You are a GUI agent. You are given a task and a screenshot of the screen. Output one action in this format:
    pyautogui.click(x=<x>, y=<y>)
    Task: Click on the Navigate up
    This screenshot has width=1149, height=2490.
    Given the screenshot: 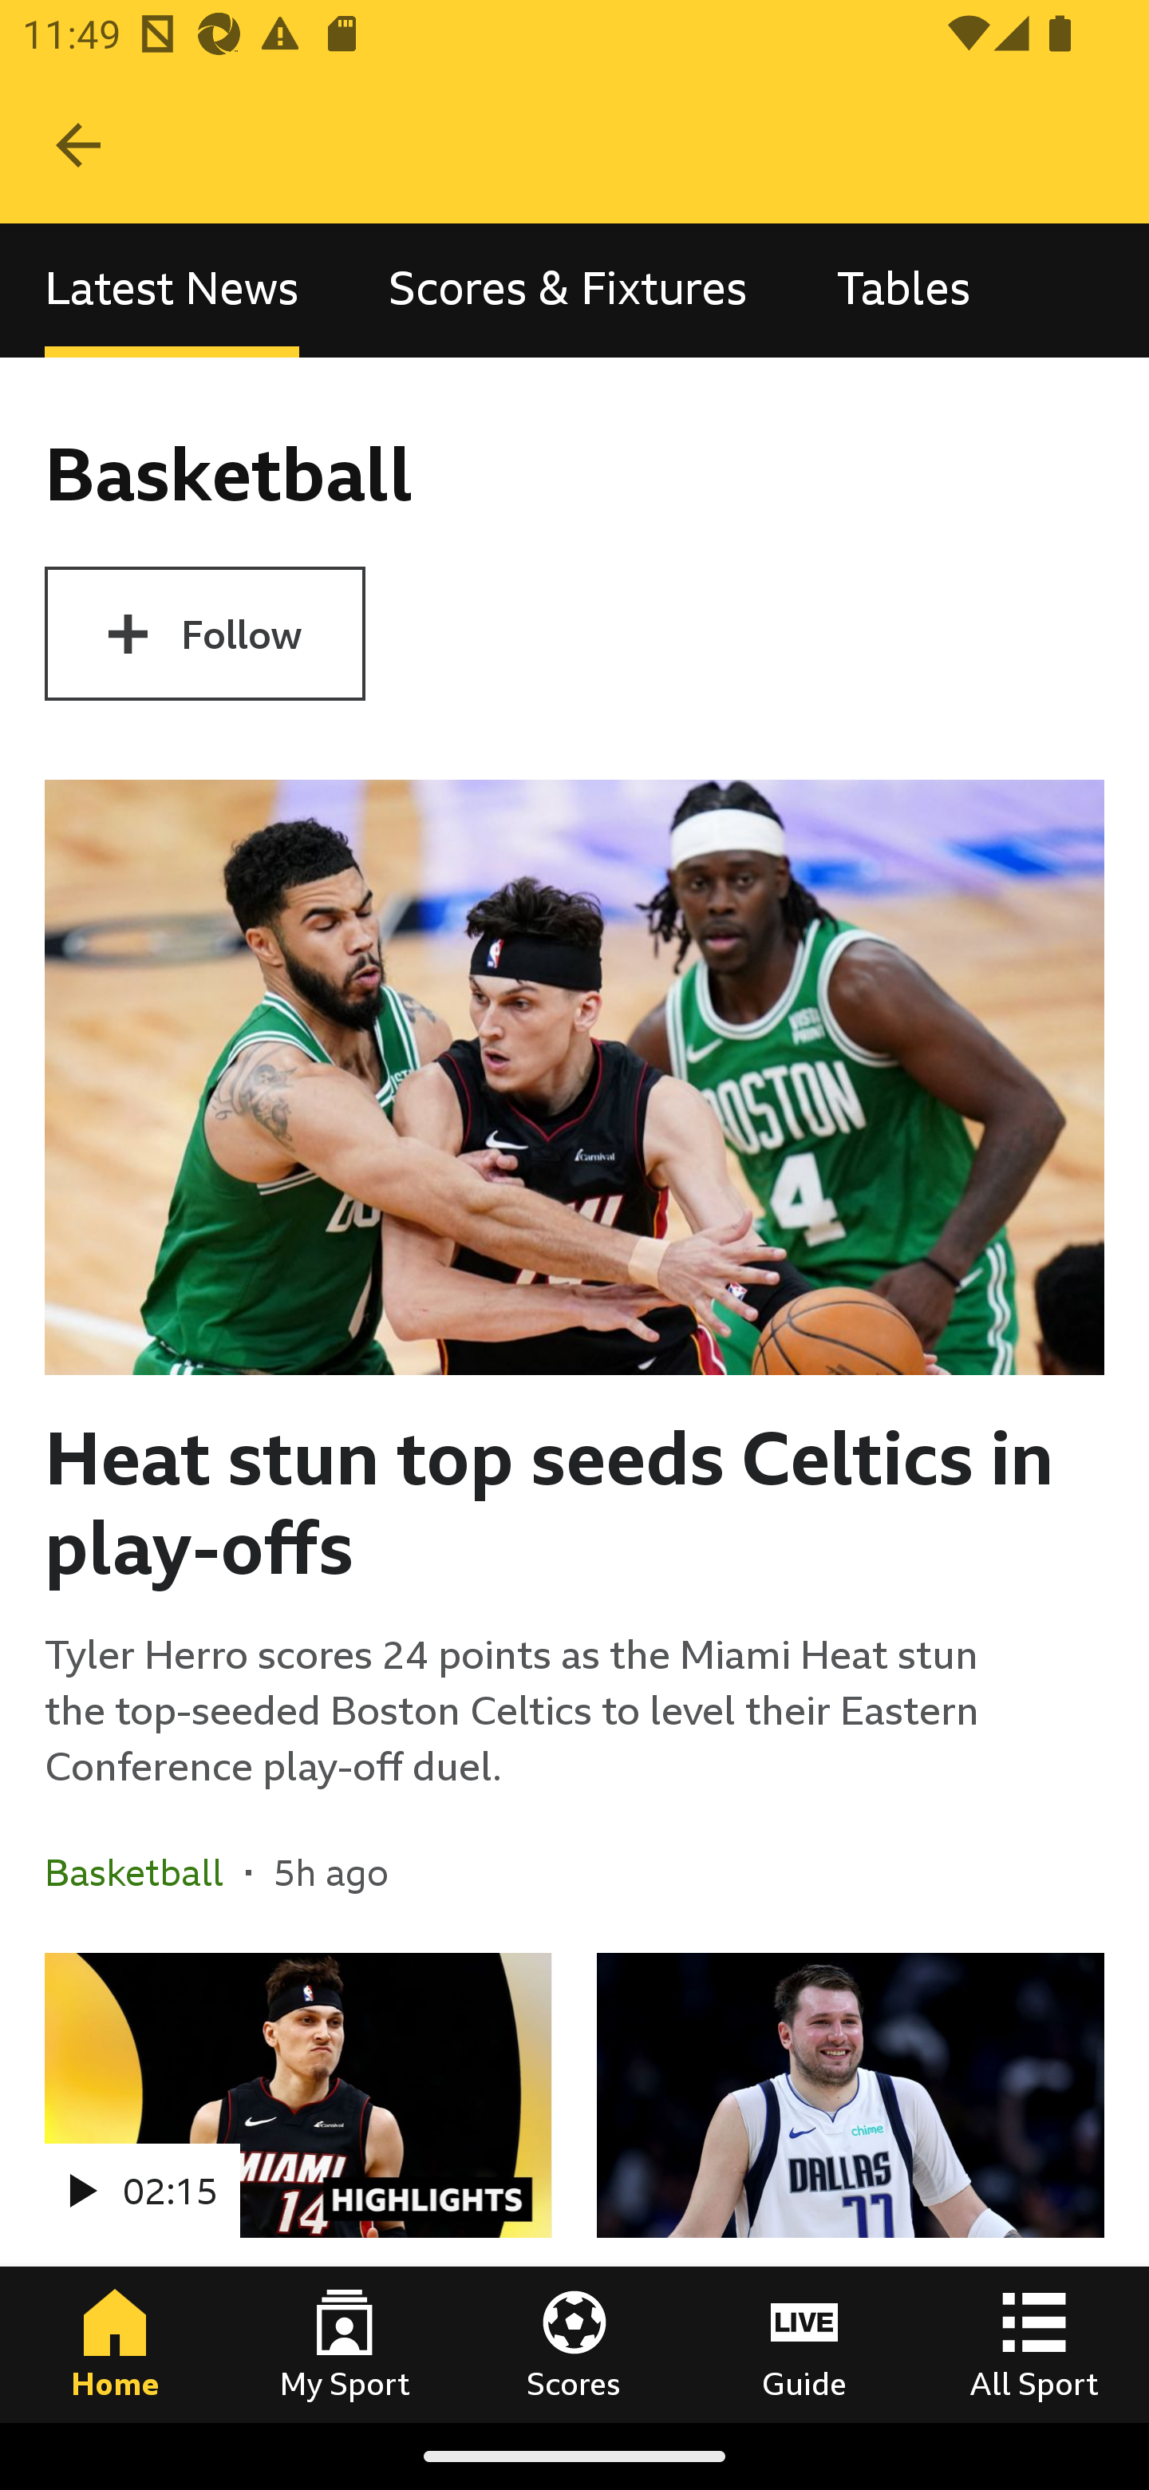 What is the action you would take?
    pyautogui.click(x=78, y=145)
    